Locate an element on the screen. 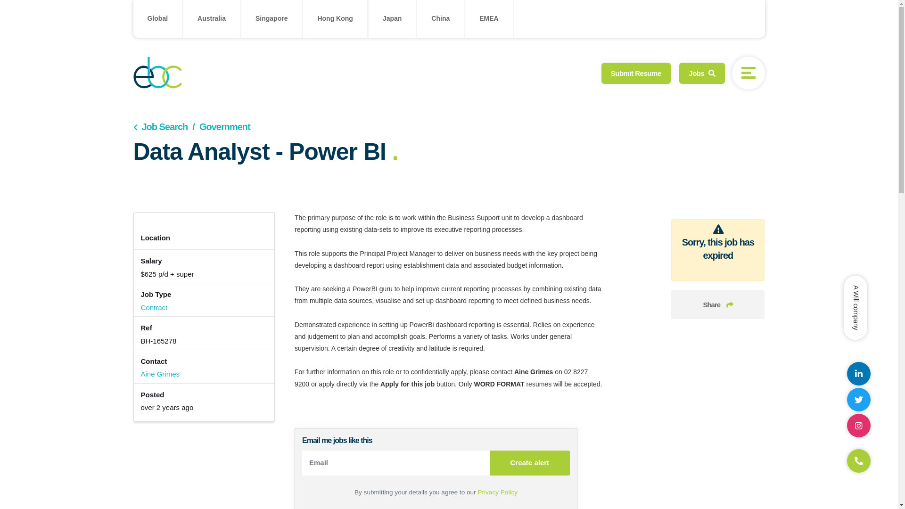 This screenshot has width=905, height=509. Singapore is located at coordinates (271, 19).